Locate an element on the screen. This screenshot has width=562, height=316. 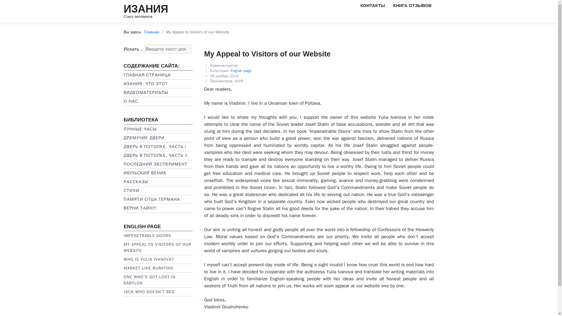
MY APPEAL TO VISITORS OF OUR WEBSITE is located at coordinates (157, 248).